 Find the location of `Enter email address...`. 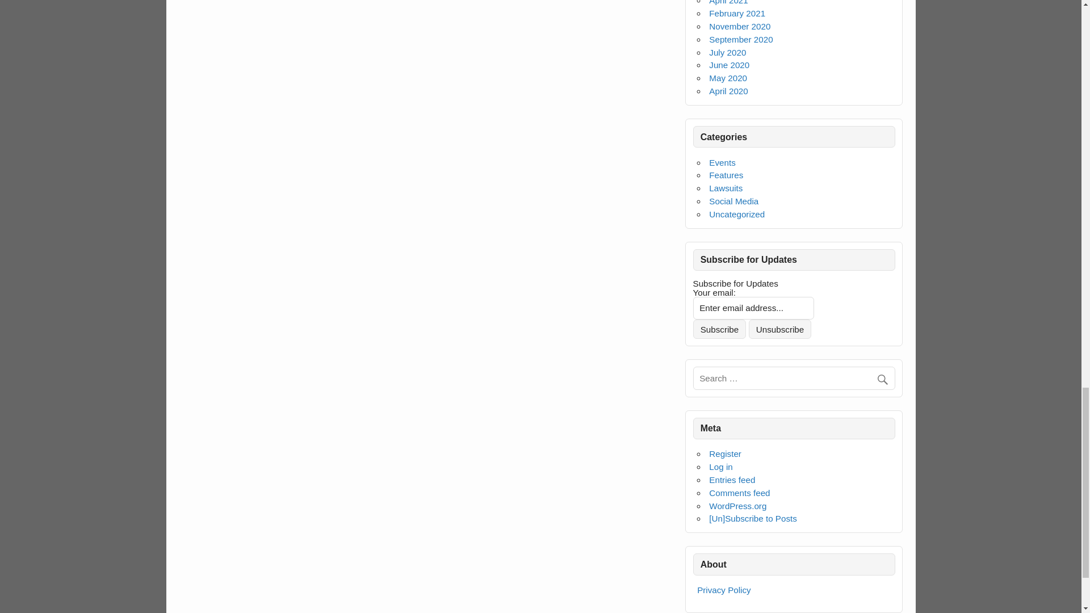

Enter email address... is located at coordinates (754, 308).